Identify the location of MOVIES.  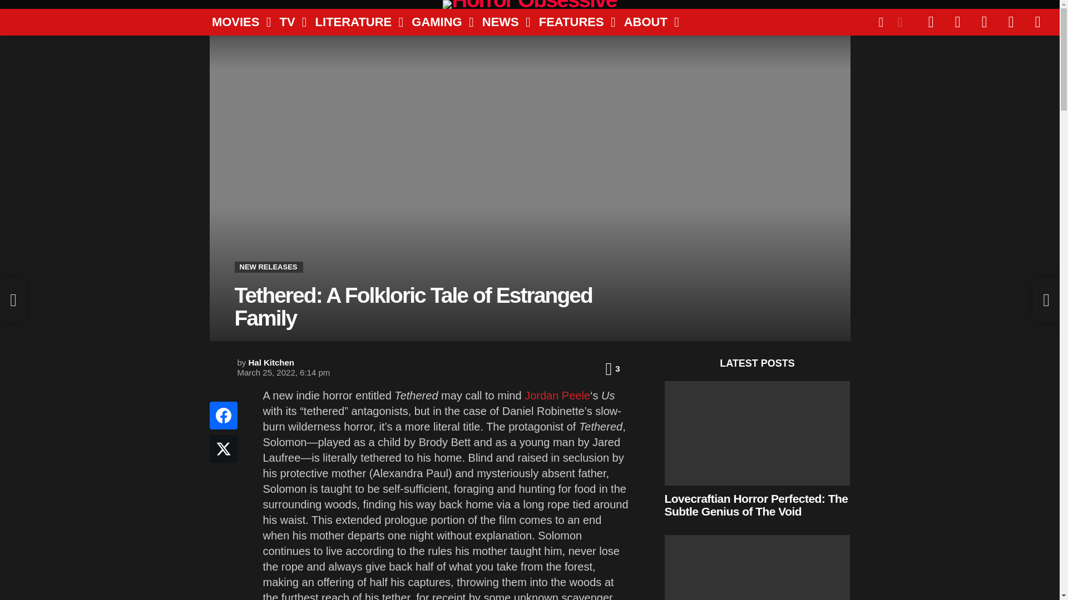
(237, 22).